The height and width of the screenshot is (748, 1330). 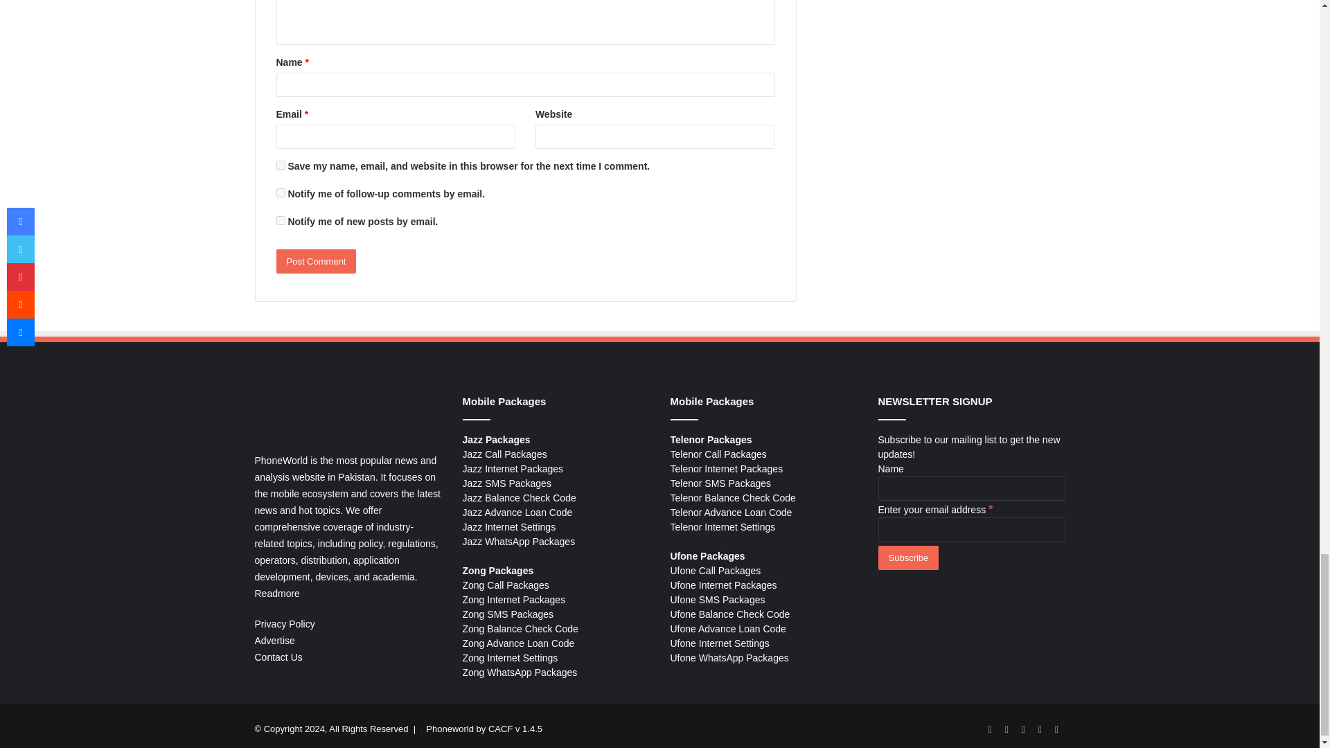 I want to click on subscribe, so click(x=280, y=220).